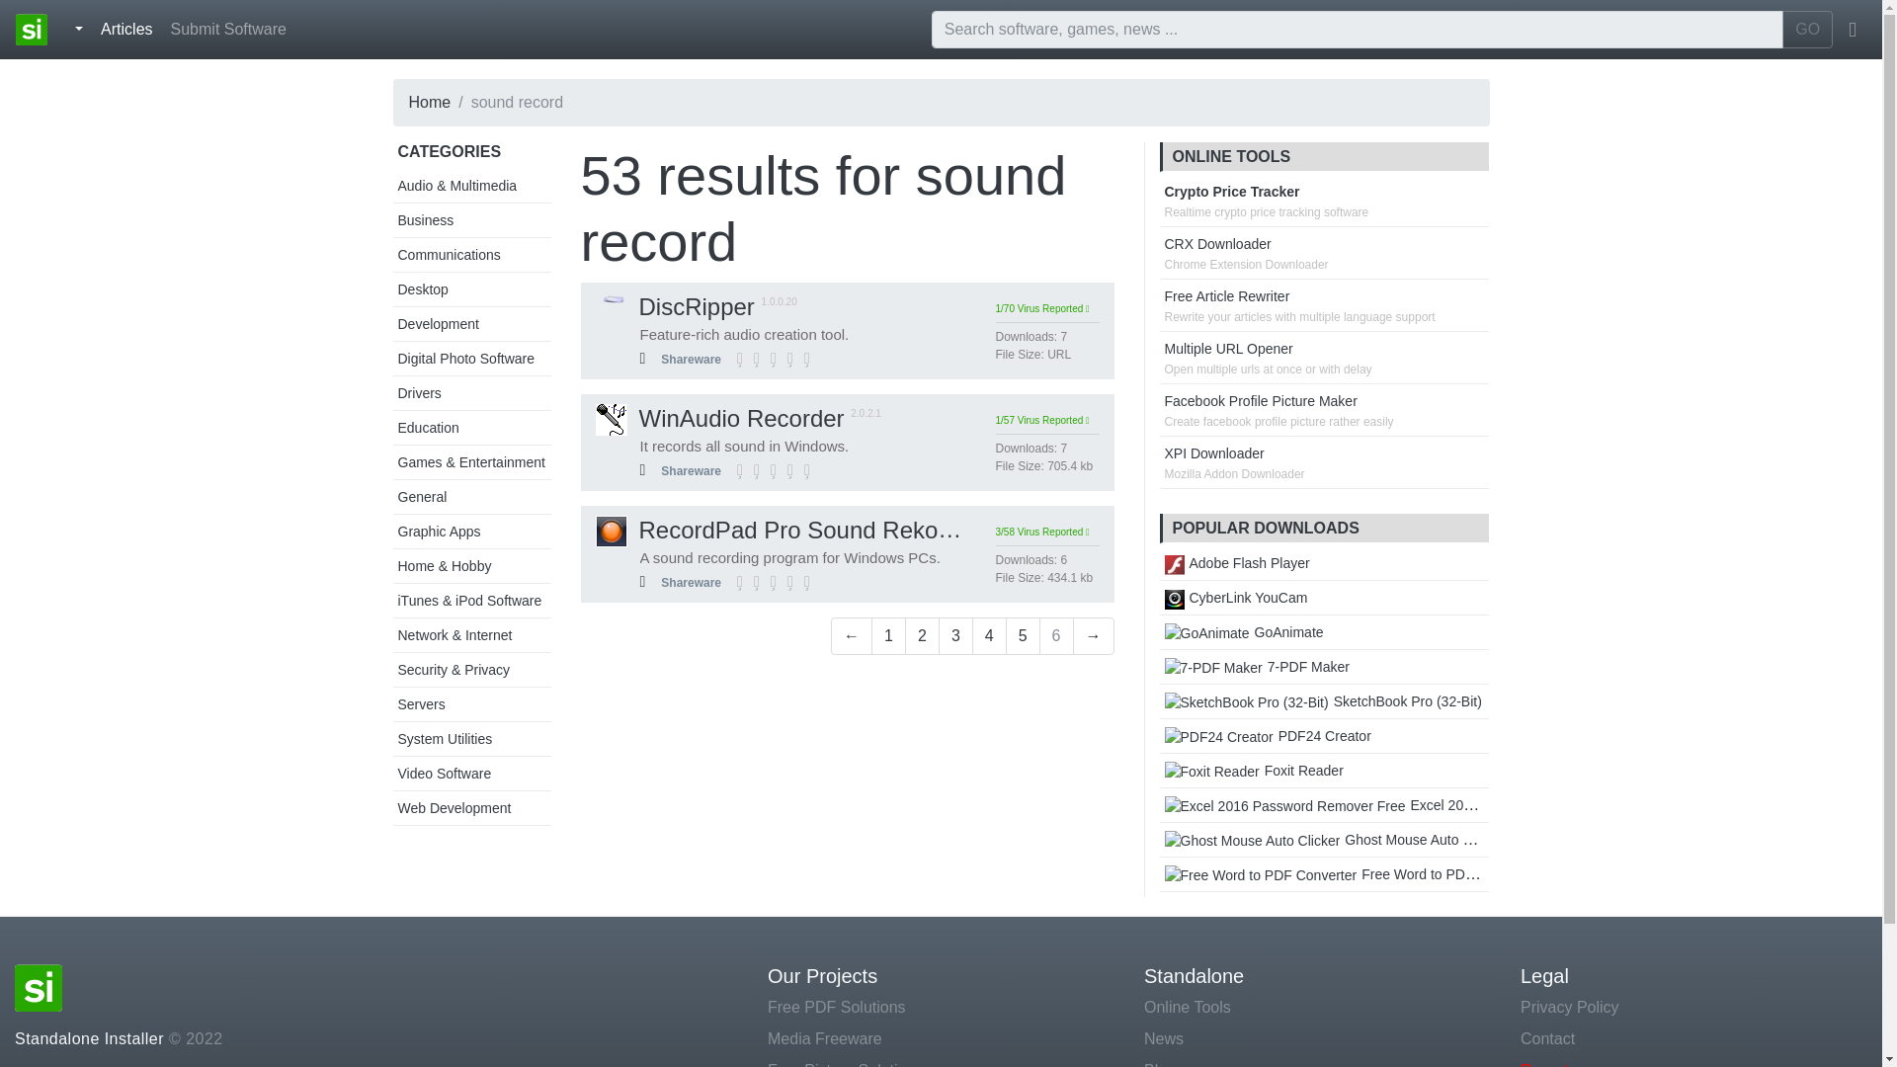 The image size is (1897, 1067). What do you see at coordinates (444, 739) in the screenshot?
I see `System Utilities` at bounding box center [444, 739].